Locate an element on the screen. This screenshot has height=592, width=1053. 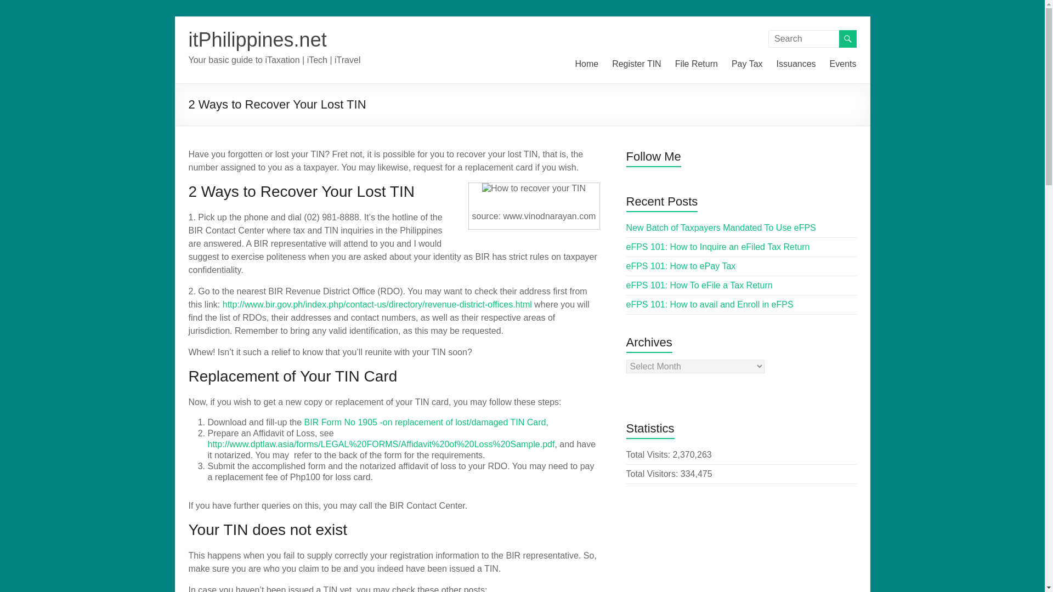
itPhilippines.net is located at coordinates (257, 39).